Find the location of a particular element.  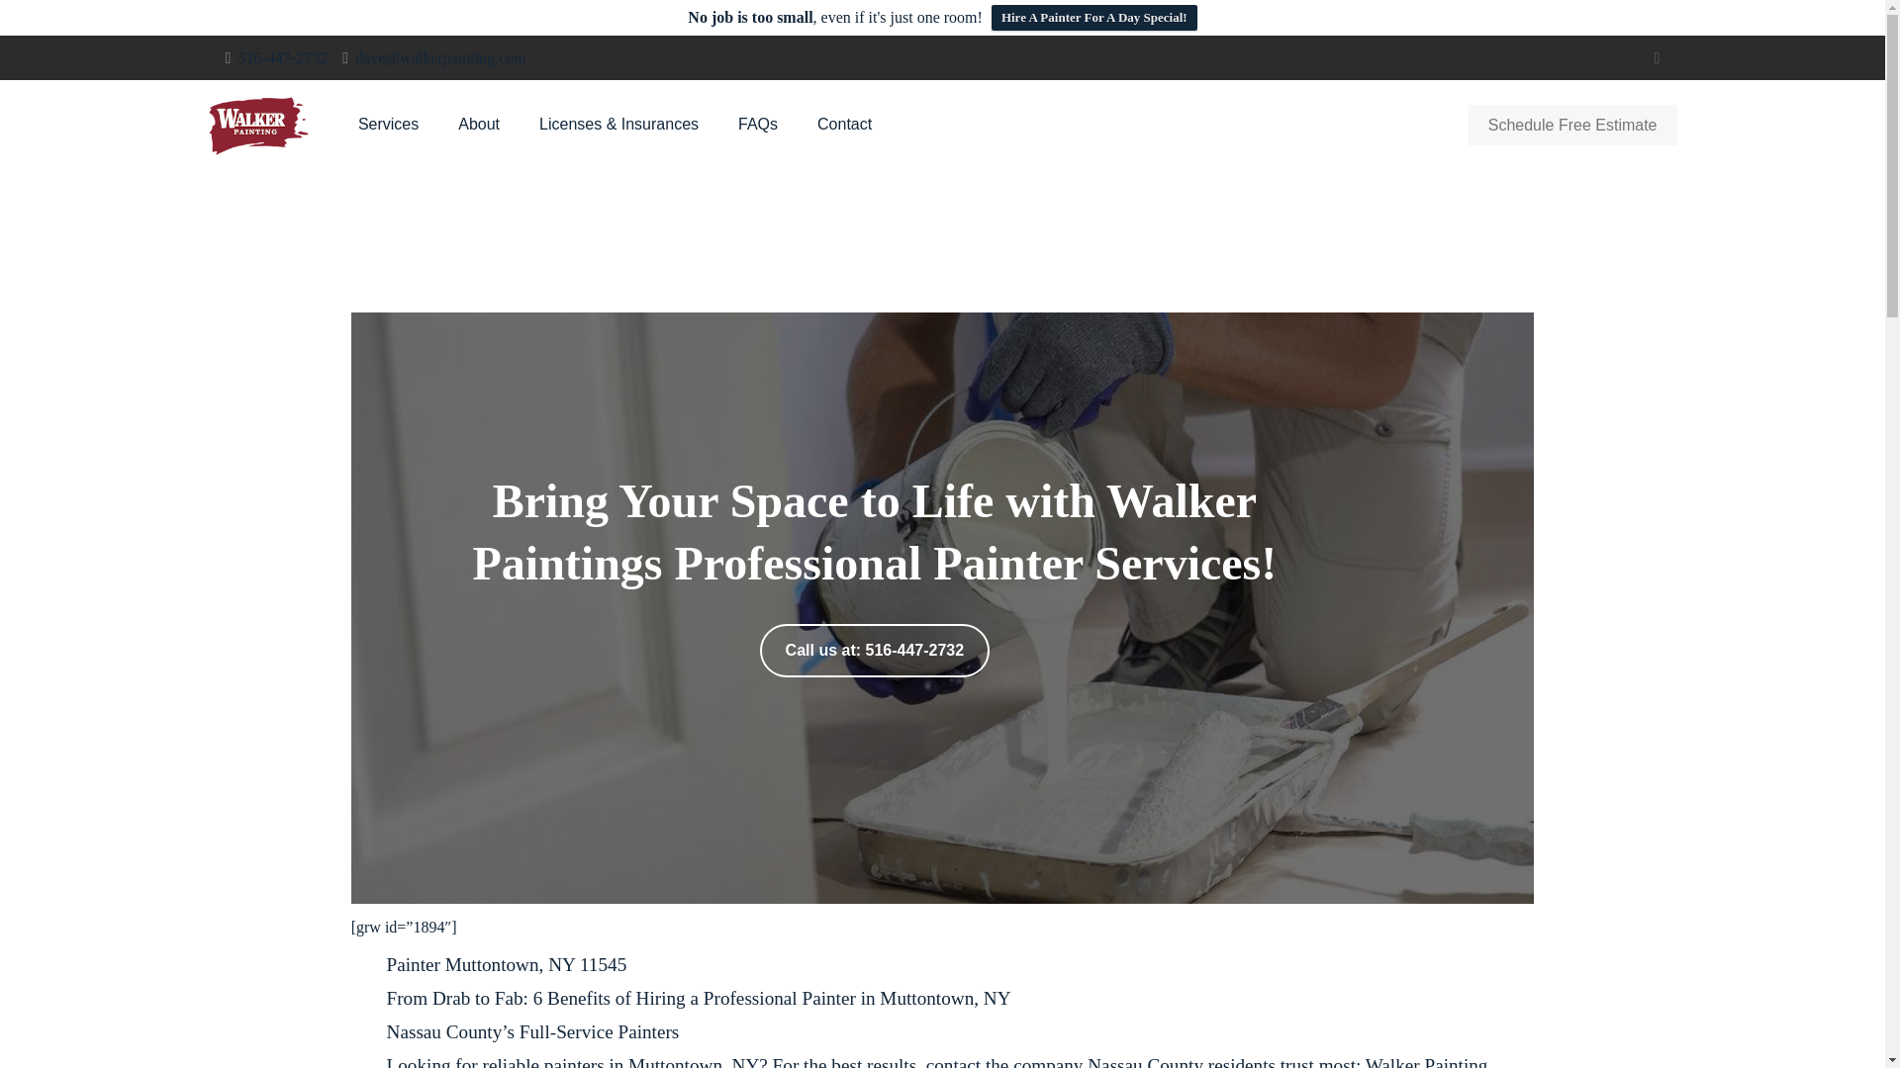

Facebook is located at coordinates (1657, 57).